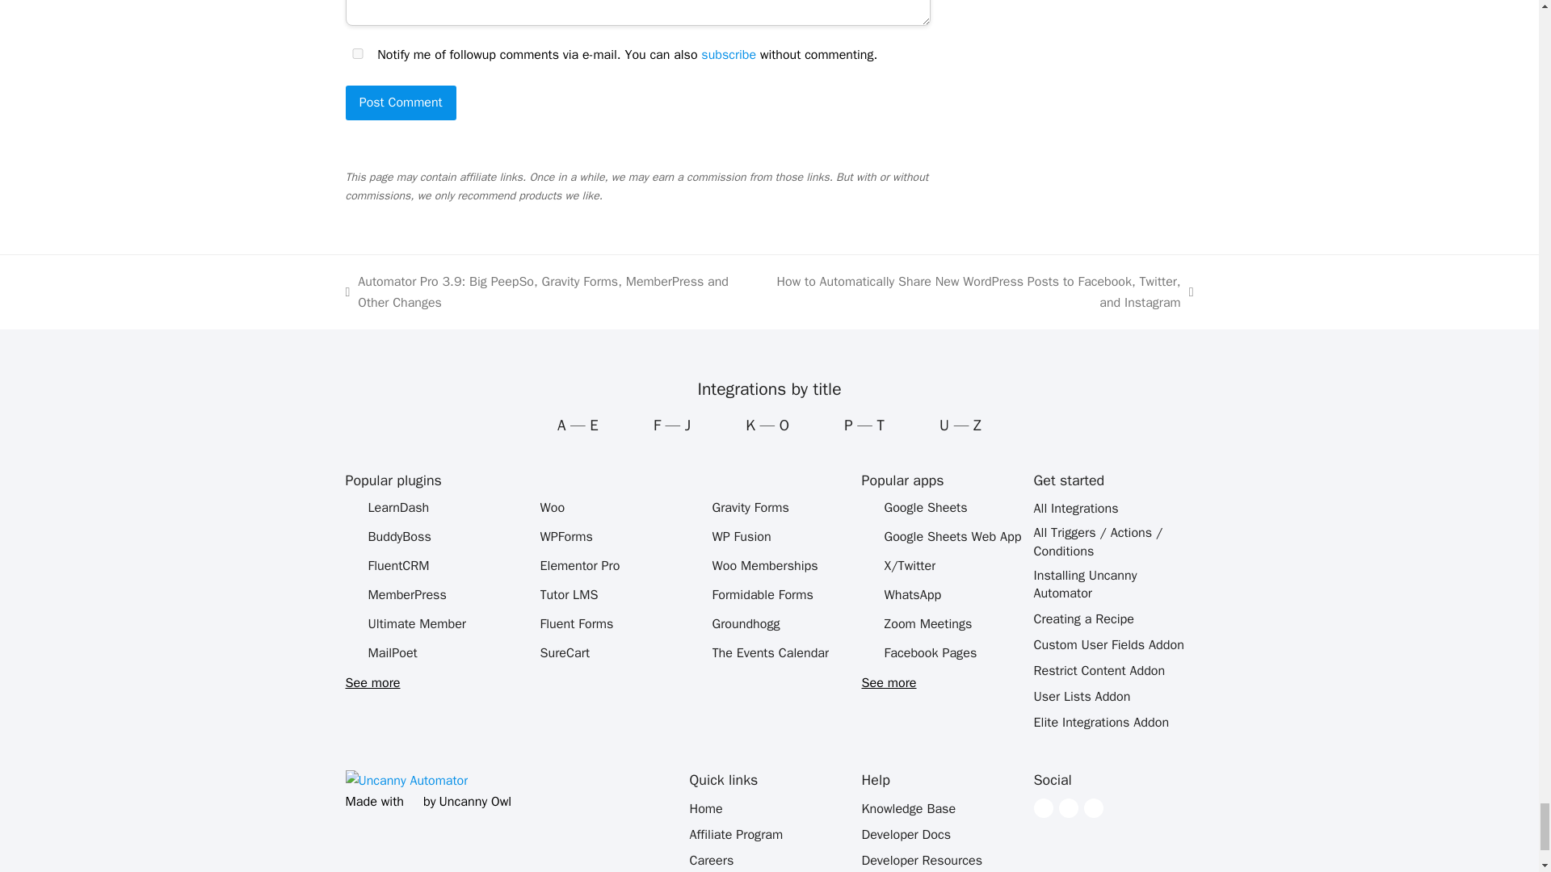  Describe the element at coordinates (401, 103) in the screenshot. I see `Post Comment` at that location.